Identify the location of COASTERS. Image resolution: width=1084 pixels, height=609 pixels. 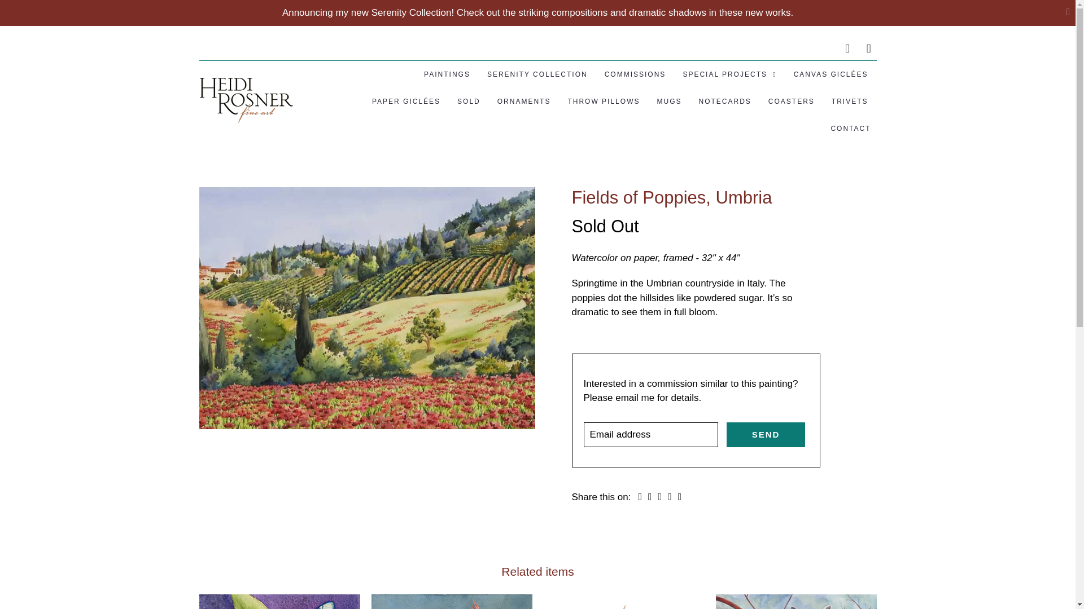
(792, 101).